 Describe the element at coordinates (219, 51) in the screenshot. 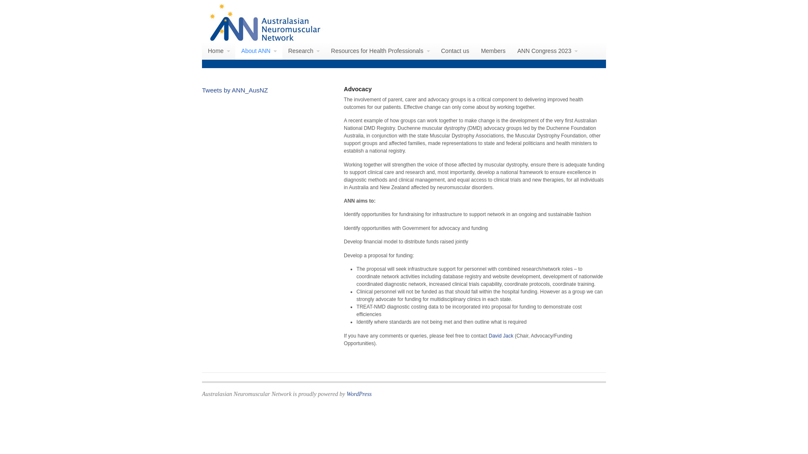

I see `Home` at that location.